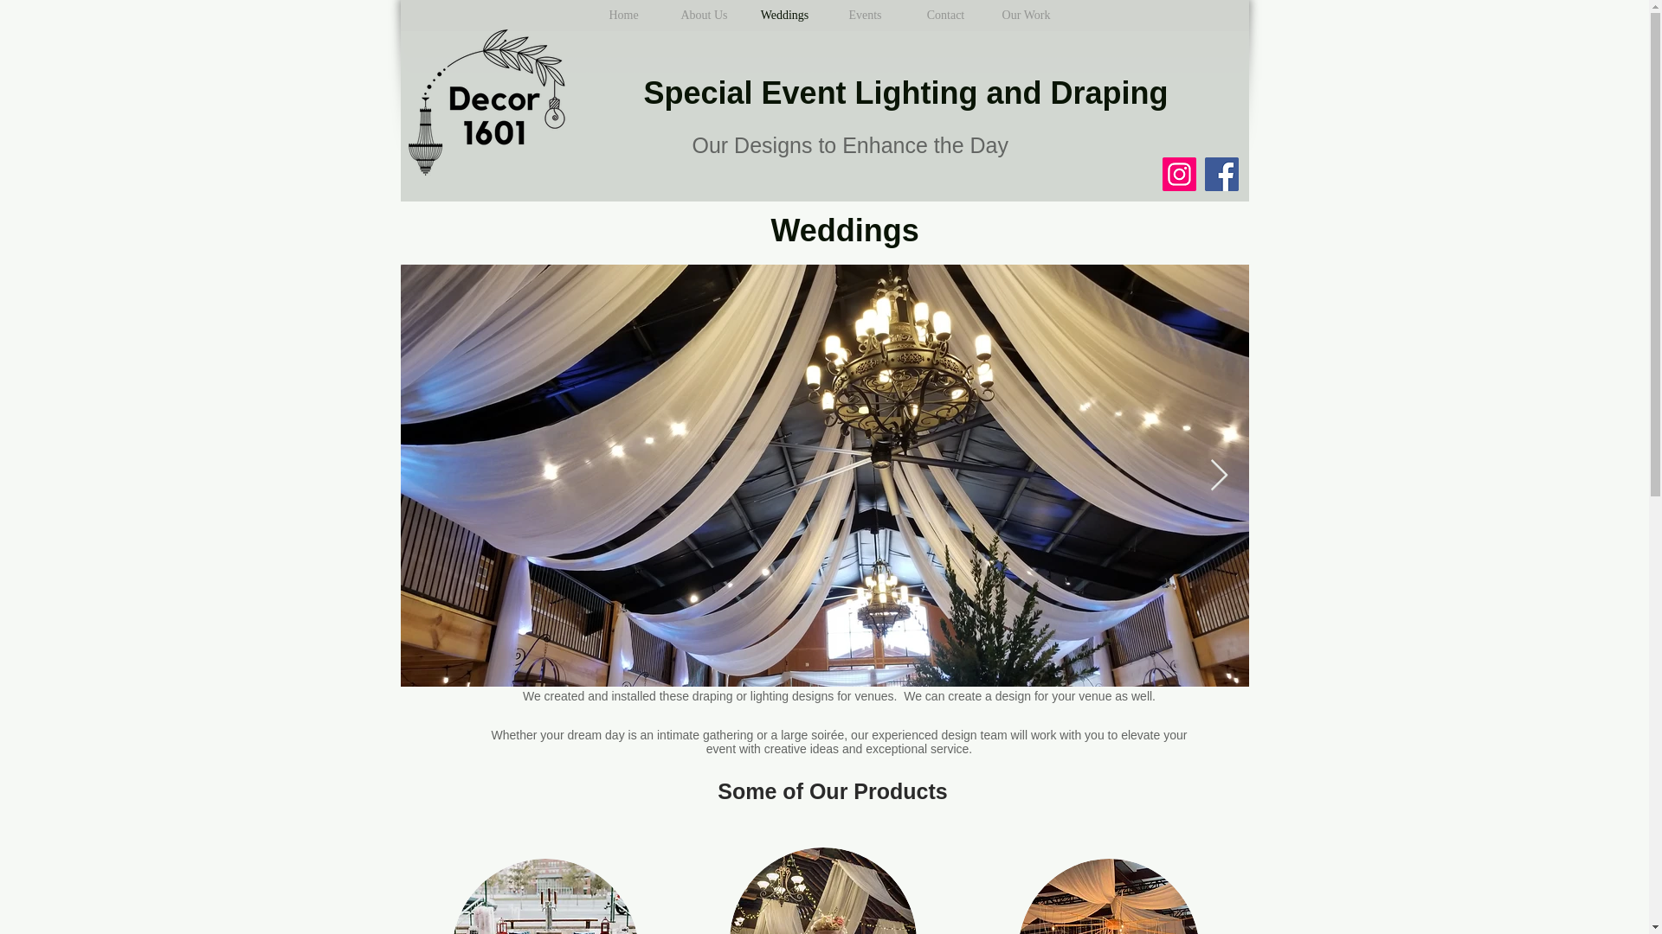  Describe the element at coordinates (623, 16) in the screenshot. I see `Home` at that location.